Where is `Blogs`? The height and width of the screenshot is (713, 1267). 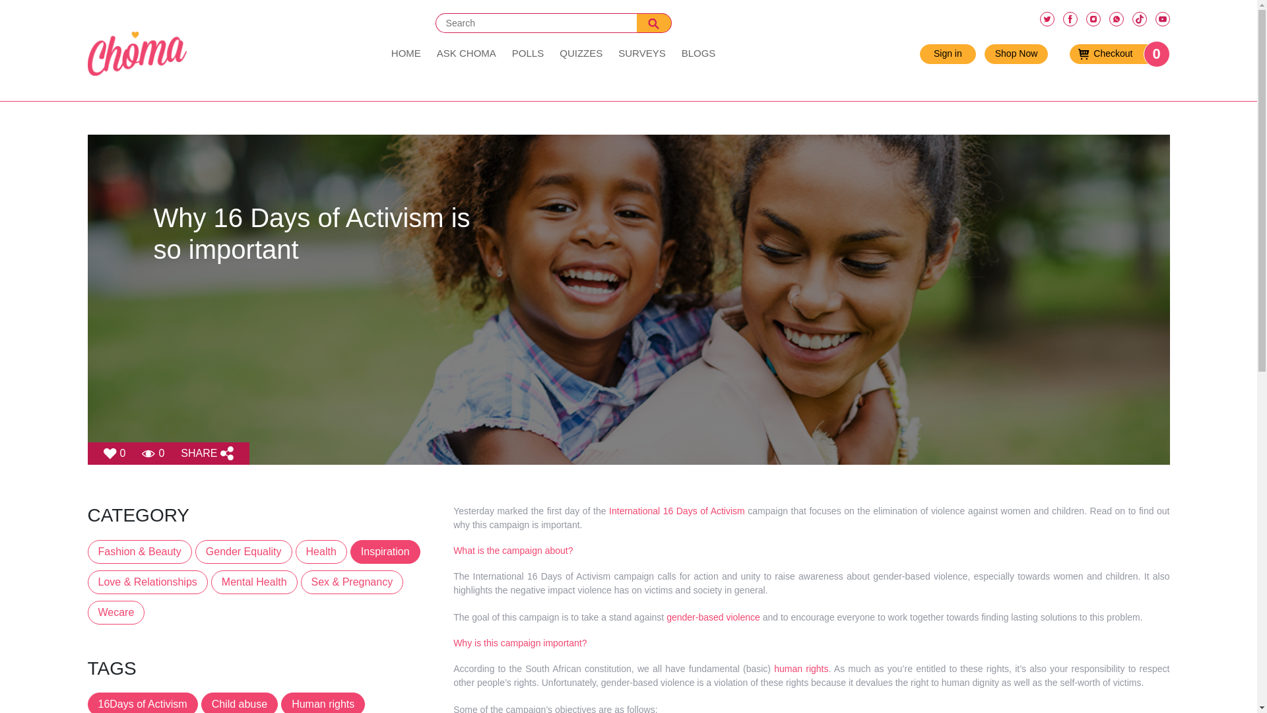
Blogs is located at coordinates (406, 53).